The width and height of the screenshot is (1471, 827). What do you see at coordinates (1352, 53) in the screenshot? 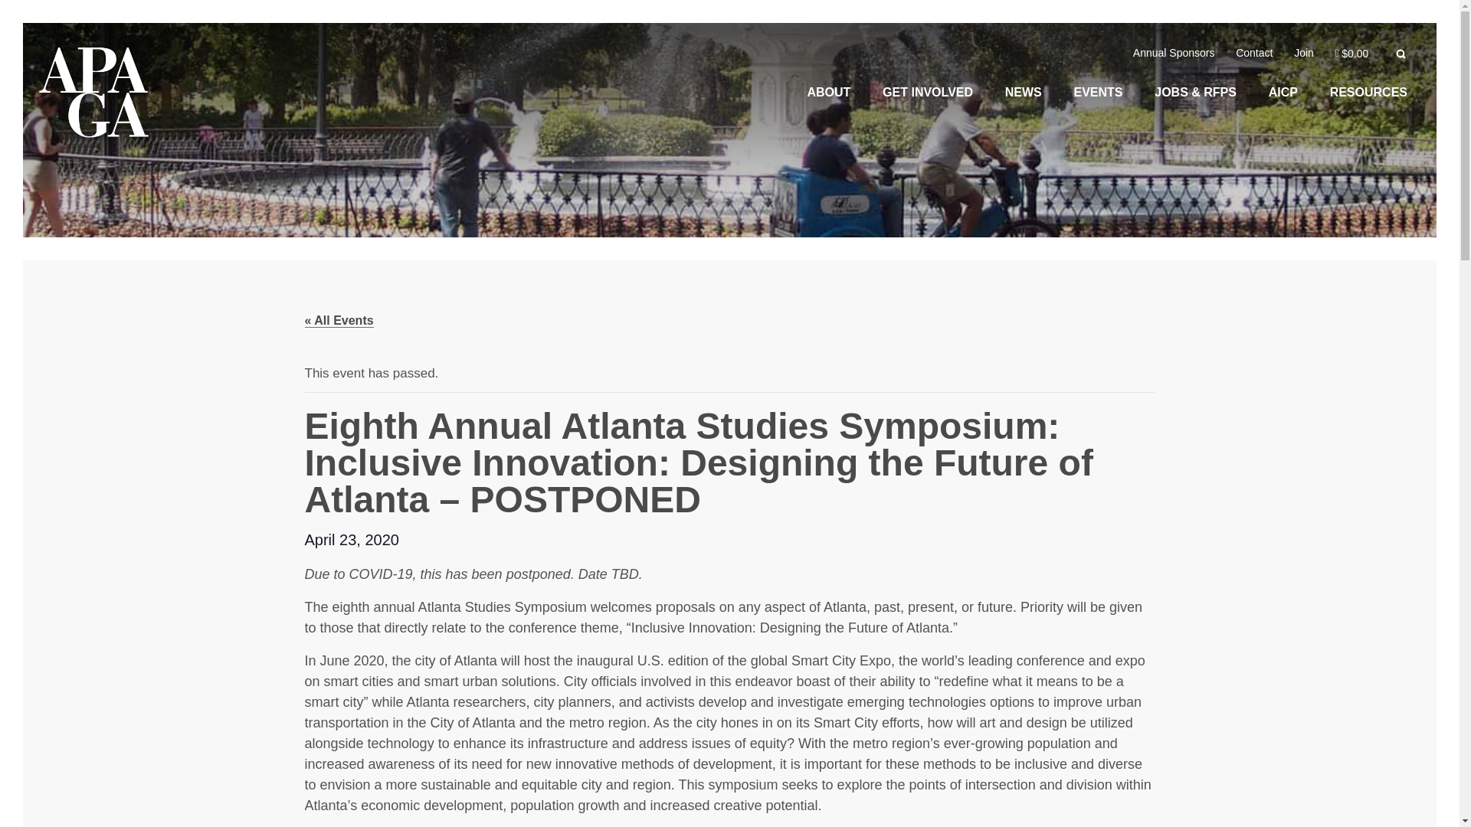
I see `Start shopping` at bounding box center [1352, 53].